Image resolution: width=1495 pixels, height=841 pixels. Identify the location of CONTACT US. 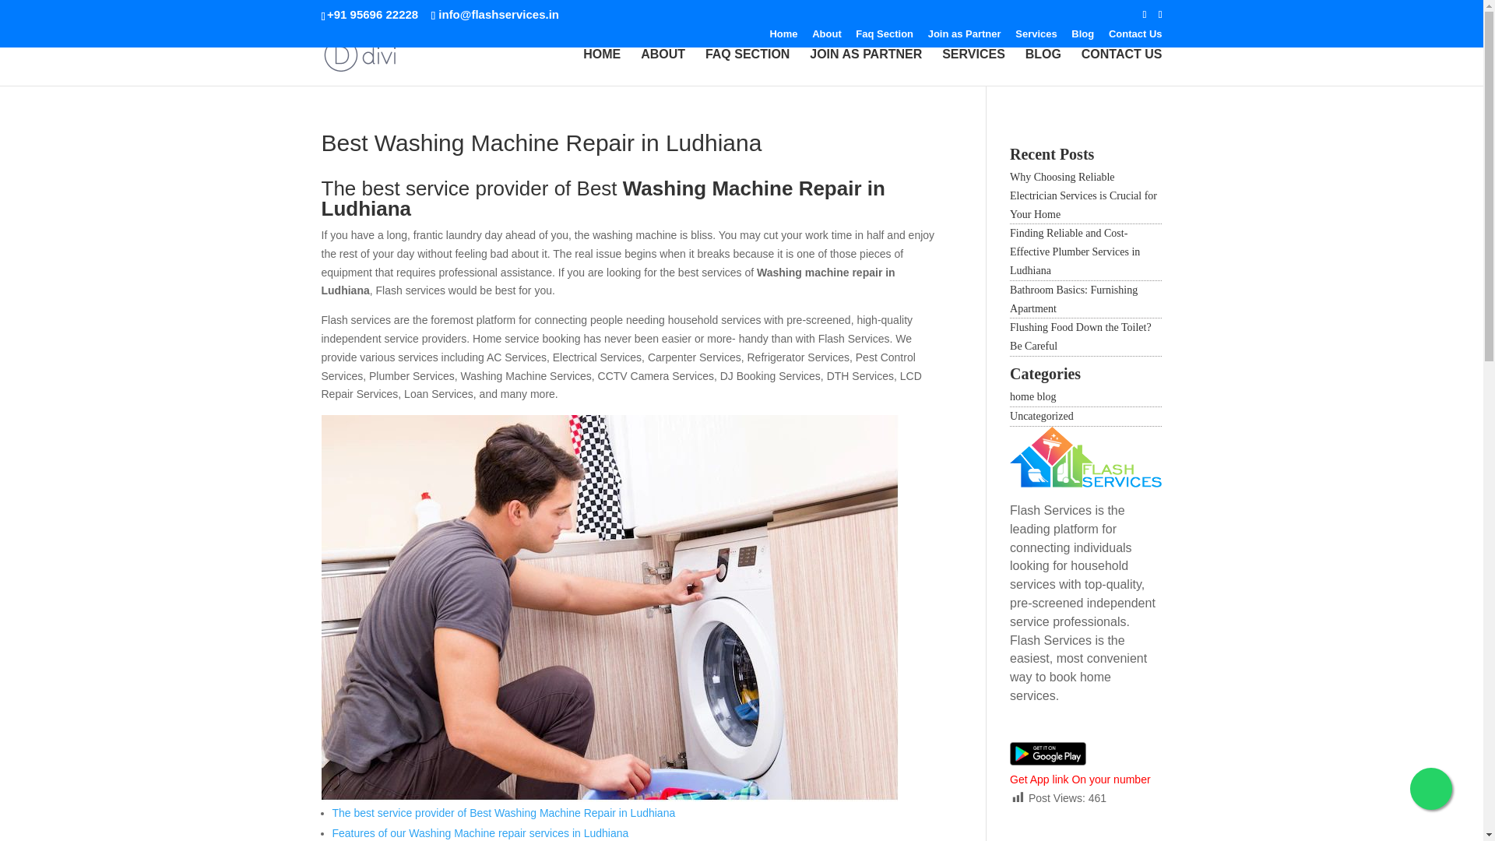
(1121, 67).